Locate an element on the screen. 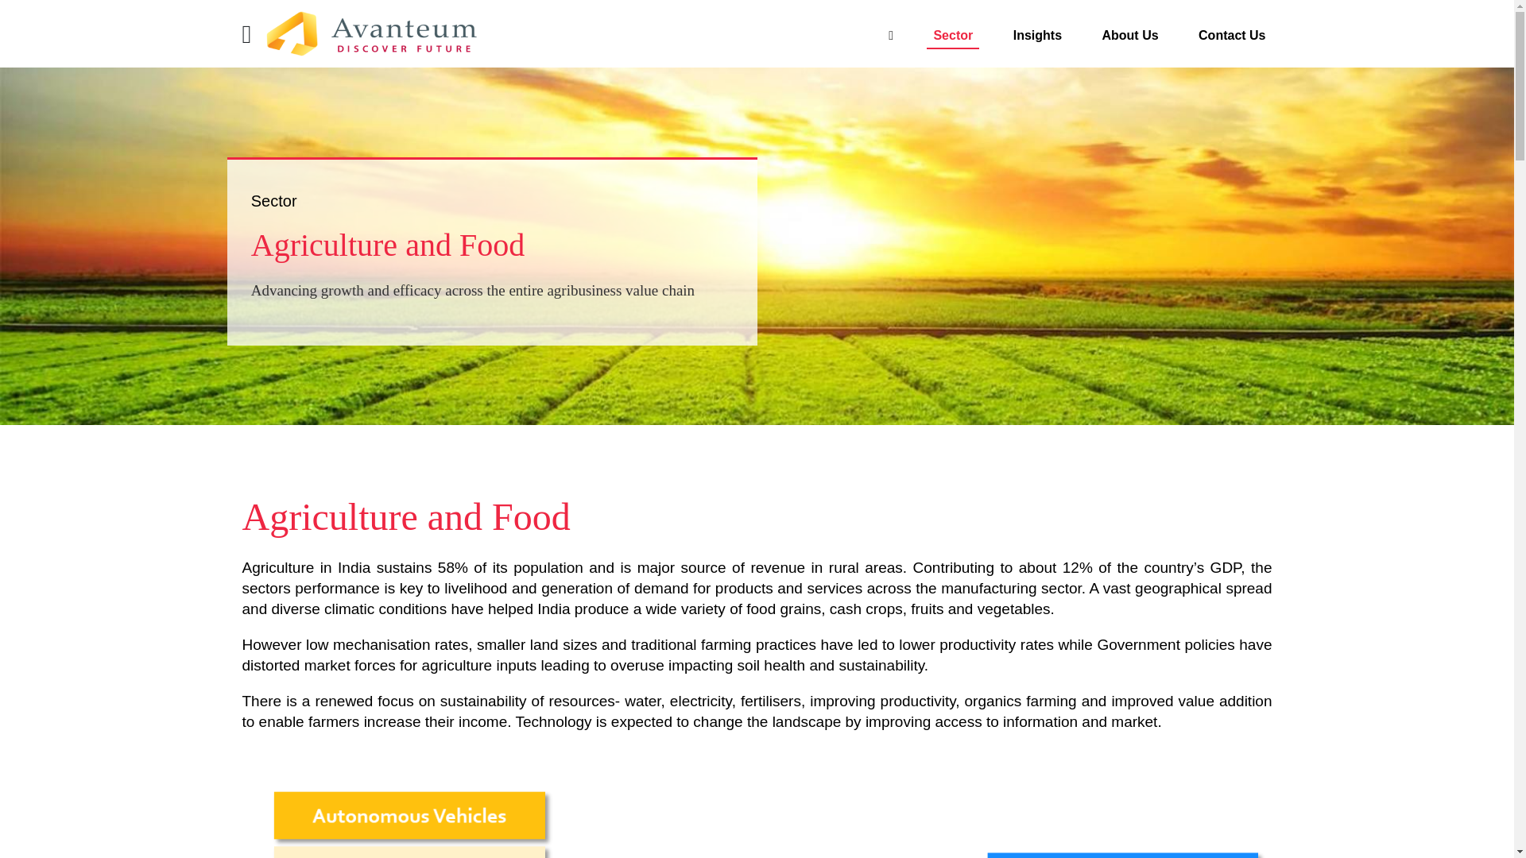  Contact Us is located at coordinates (1231, 29).